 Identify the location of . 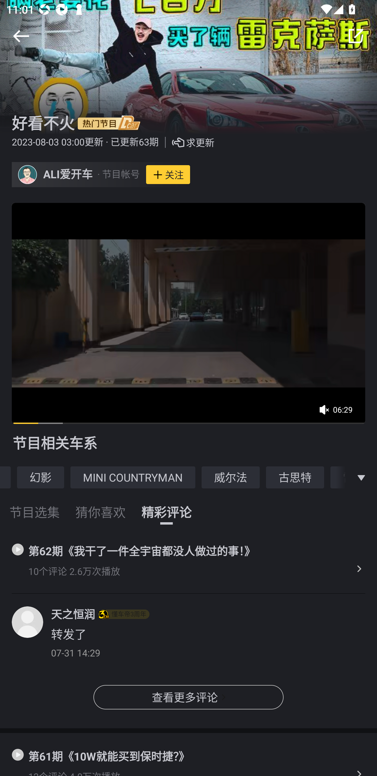
(361, 477).